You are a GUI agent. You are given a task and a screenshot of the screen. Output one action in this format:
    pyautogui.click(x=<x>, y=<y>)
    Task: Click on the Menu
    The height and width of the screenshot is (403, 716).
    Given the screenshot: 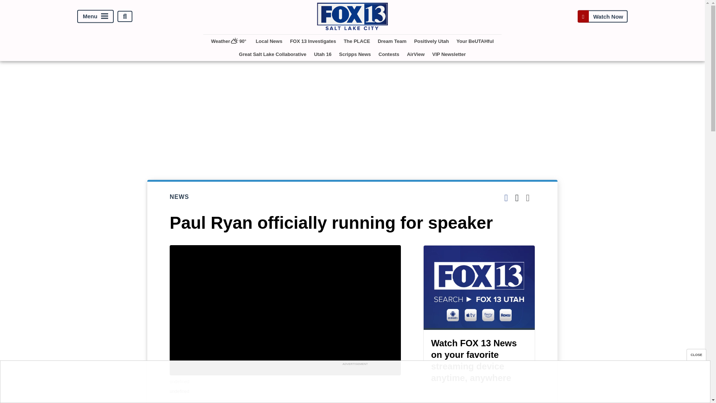 What is the action you would take?
    pyautogui.click(x=95, y=16)
    